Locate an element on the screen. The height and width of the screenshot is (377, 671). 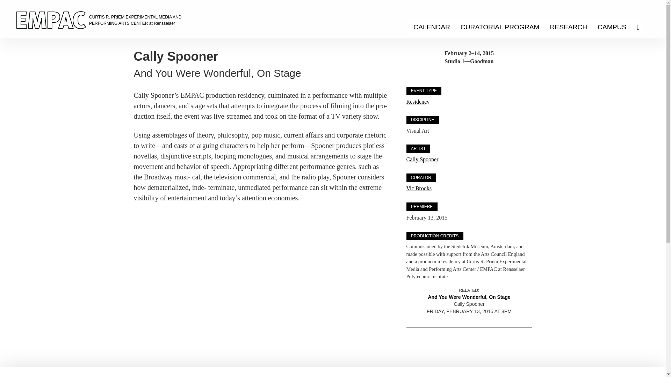
Residency is located at coordinates (417, 102).